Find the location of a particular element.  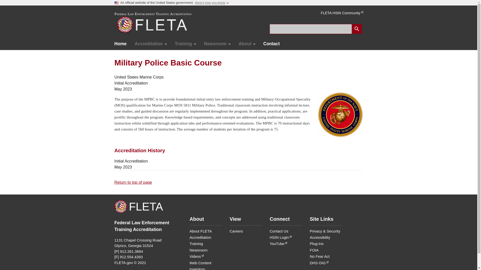

Open positions at FLETA. is located at coordinates (236, 231).